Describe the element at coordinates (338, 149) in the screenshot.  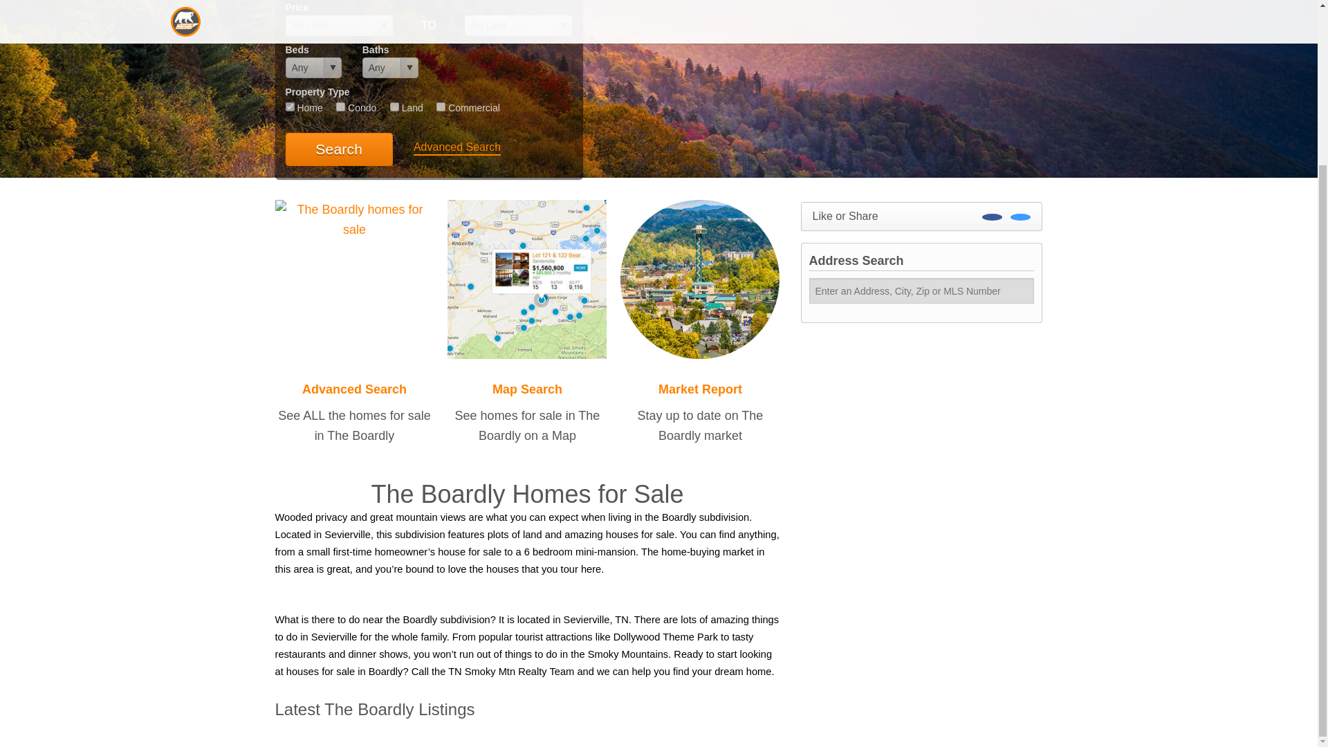
I see `Search` at that location.